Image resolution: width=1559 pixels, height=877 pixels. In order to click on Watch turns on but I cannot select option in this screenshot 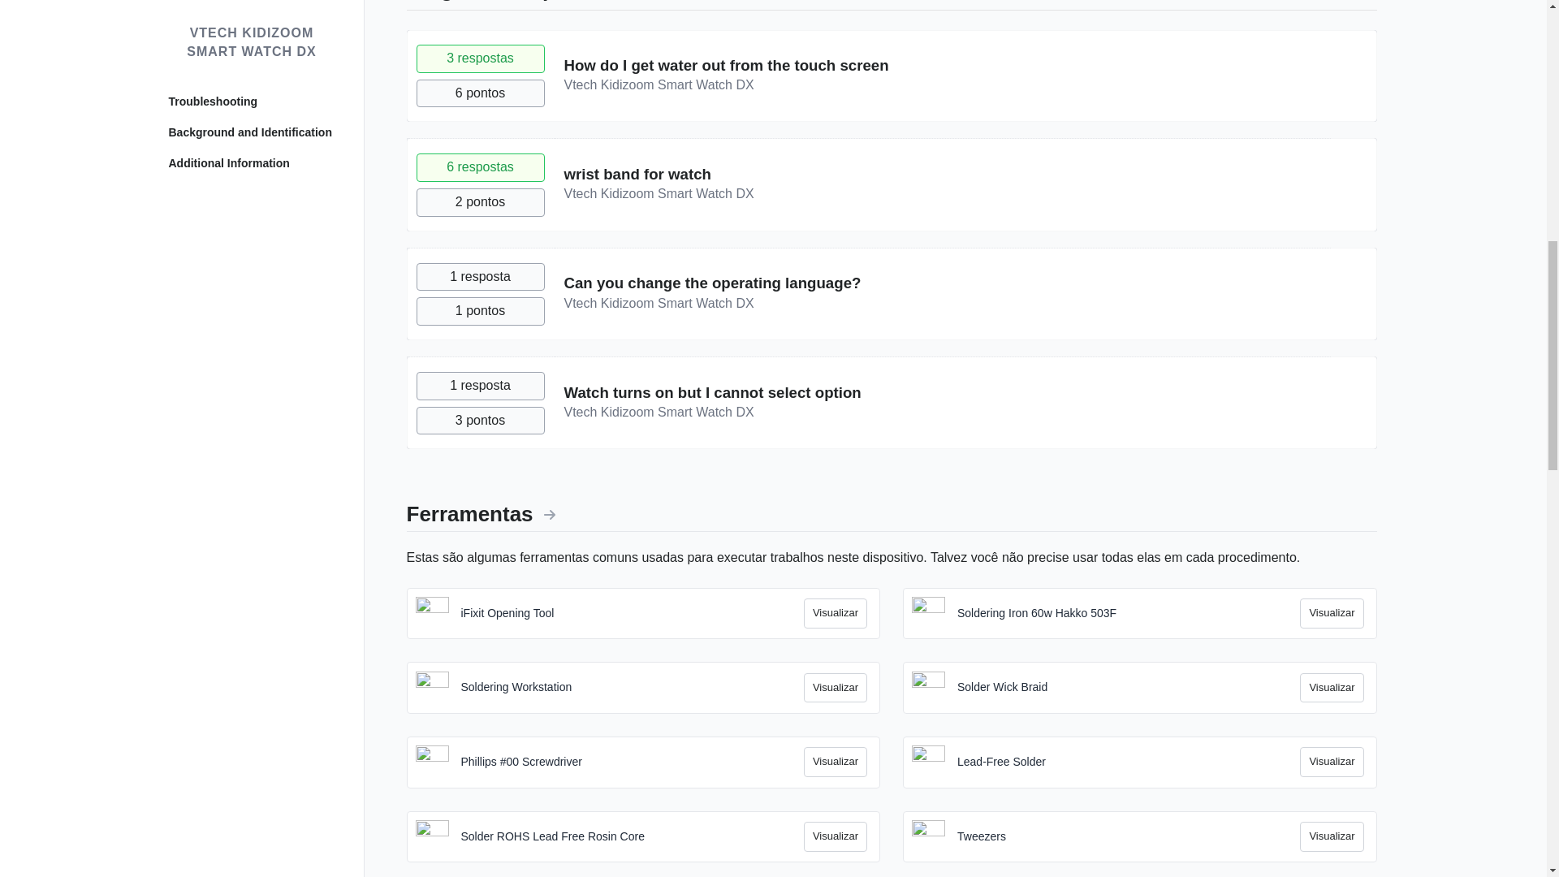, I will do `click(711, 392)`.